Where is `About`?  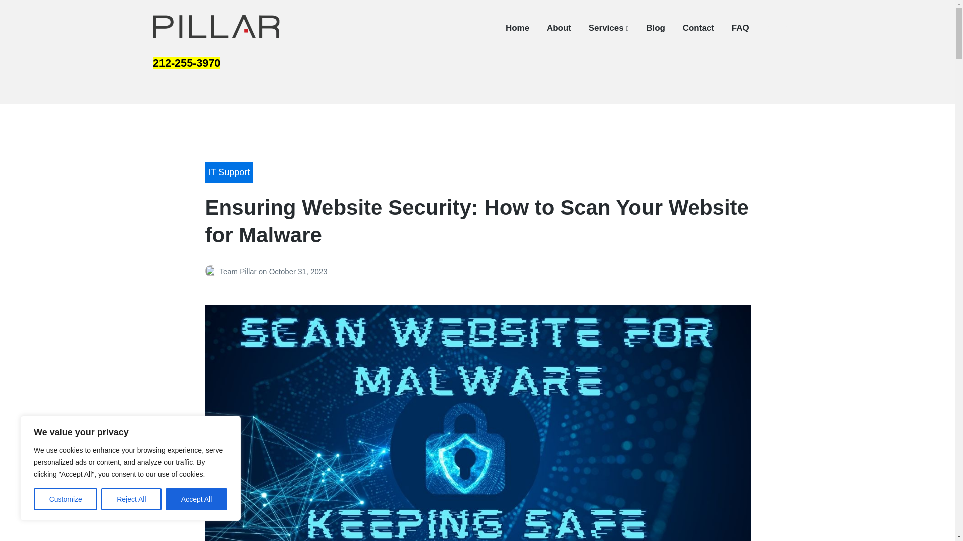 About is located at coordinates (559, 28).